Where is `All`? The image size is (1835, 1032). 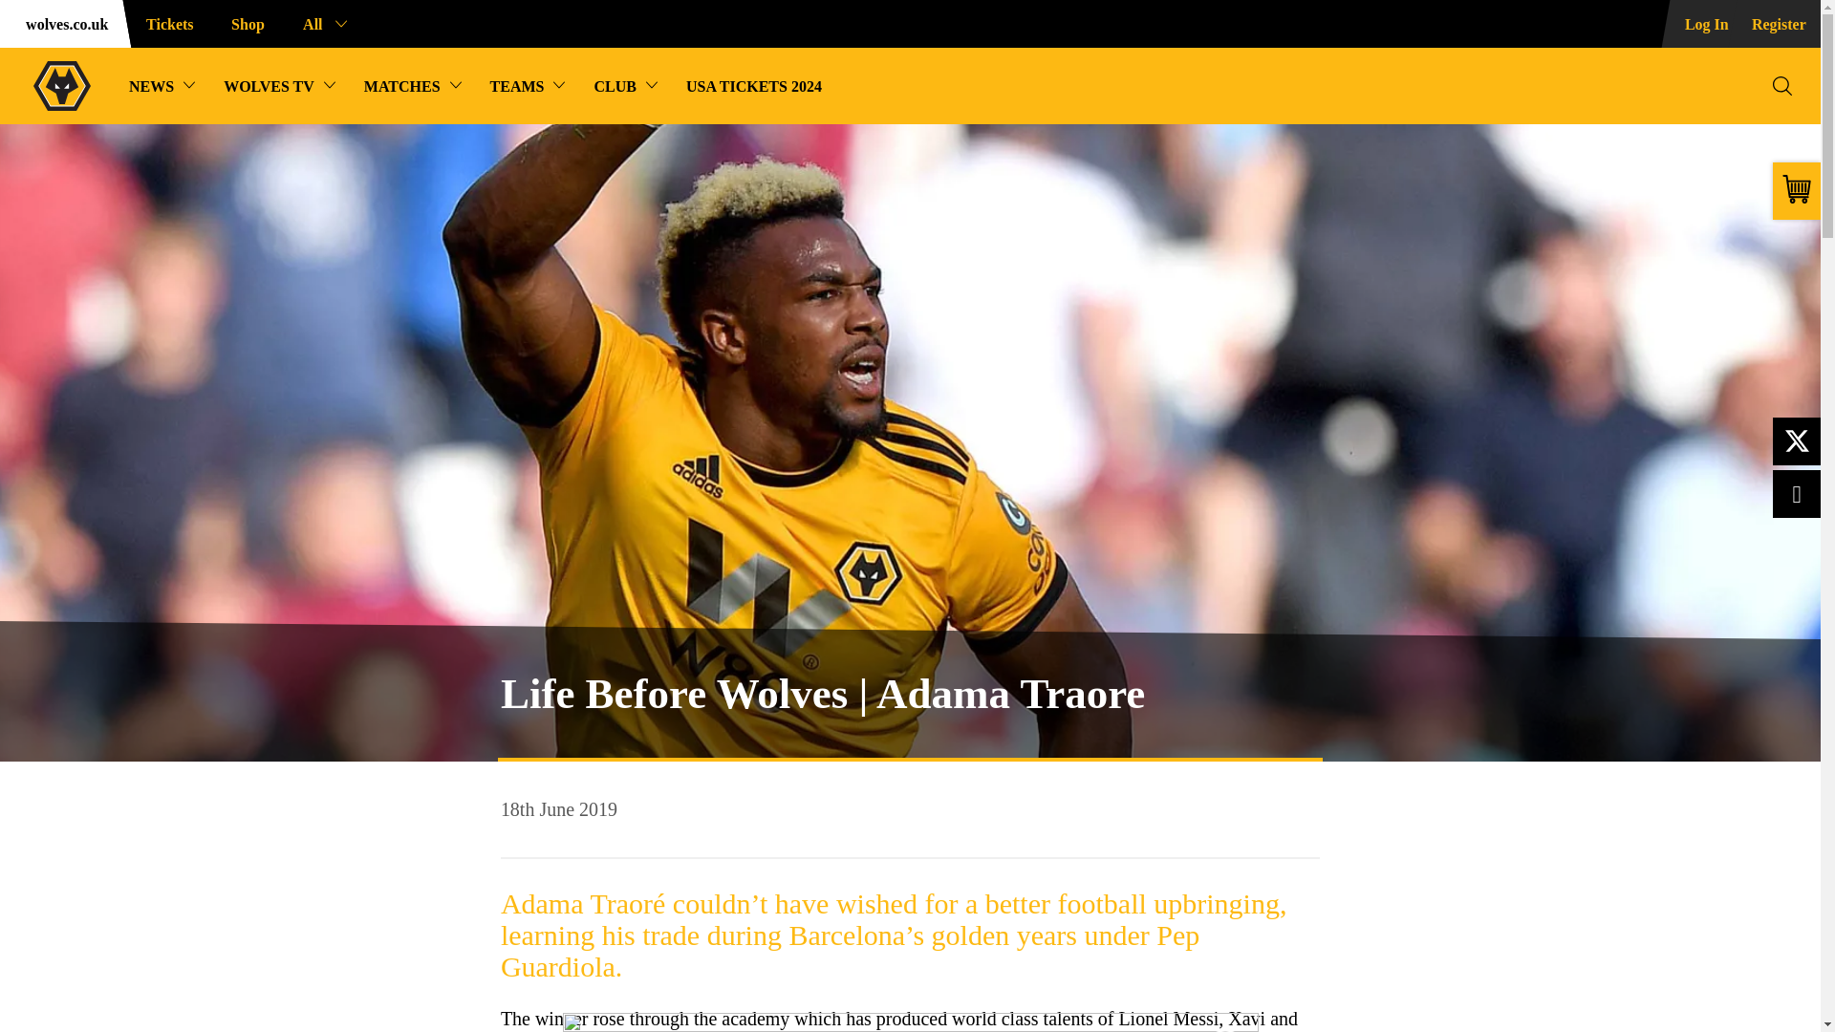 All is located at coordinates (321, 23).